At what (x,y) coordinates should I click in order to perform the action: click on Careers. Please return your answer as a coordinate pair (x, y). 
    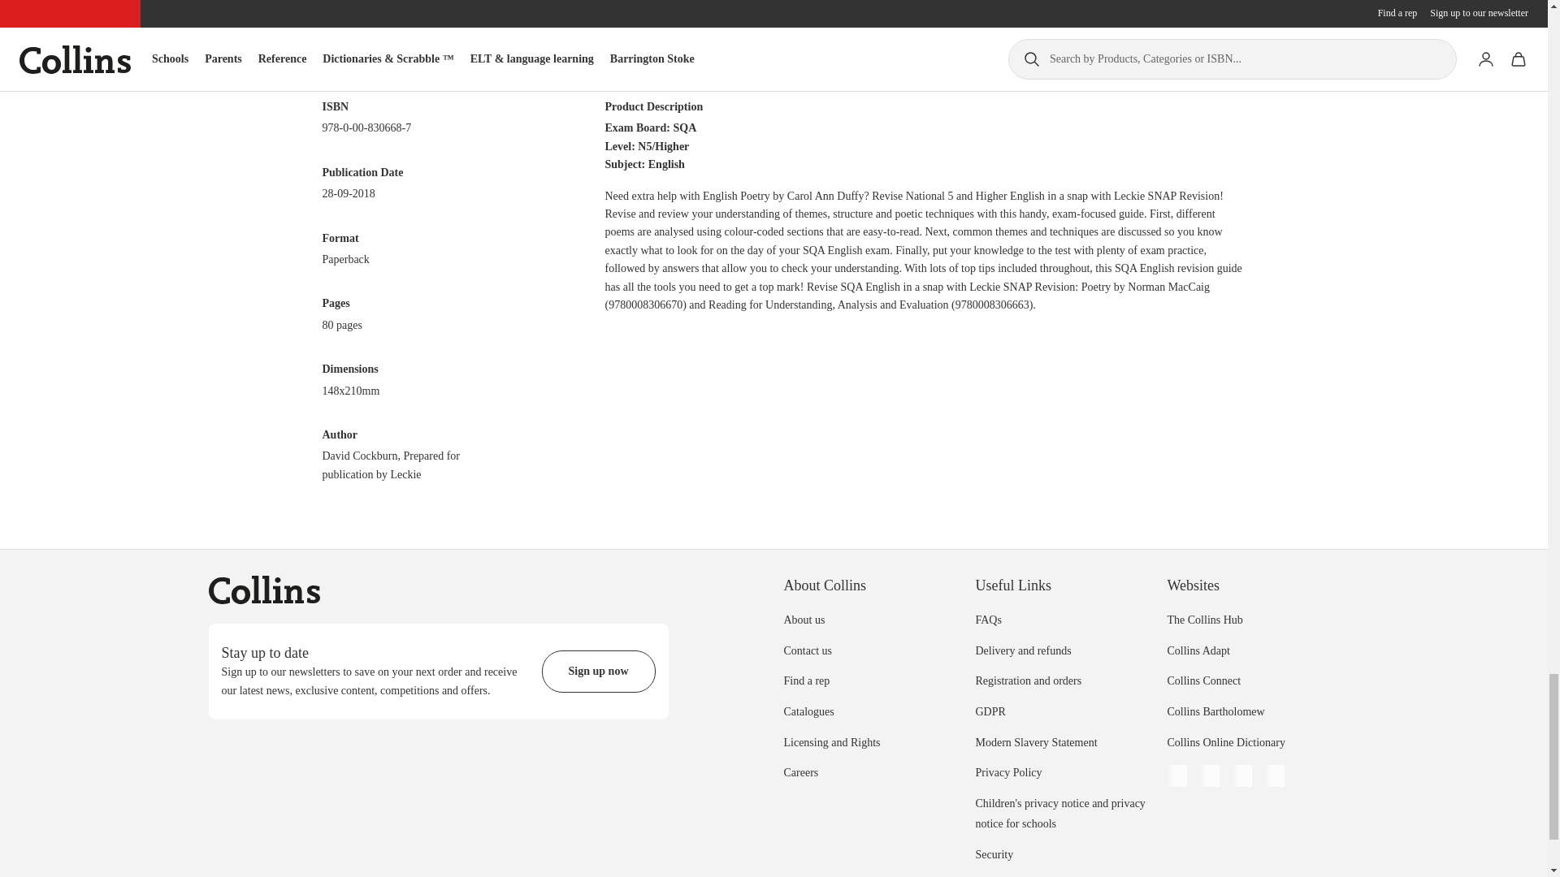
    Looking at the image, I should click on (799, 772).